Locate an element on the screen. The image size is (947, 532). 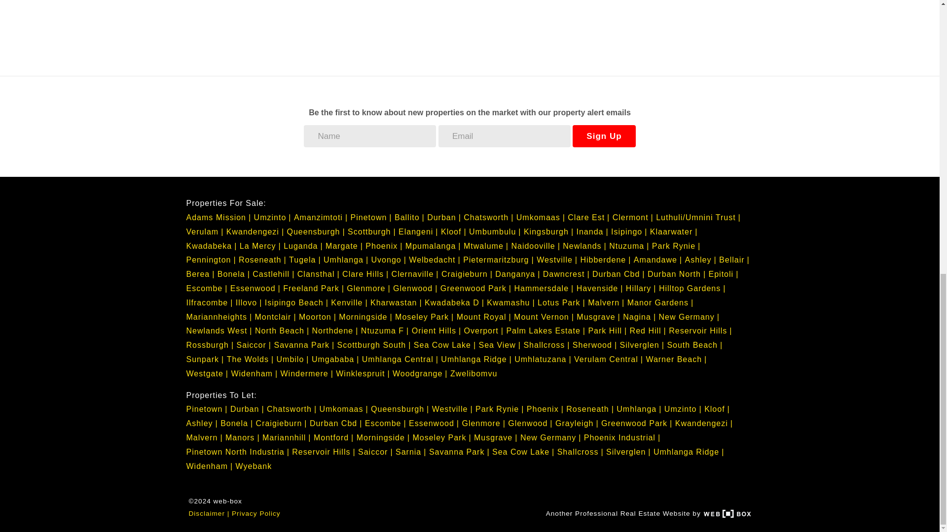
Properties for sale in Verulam is located at coordinates (205, 232).